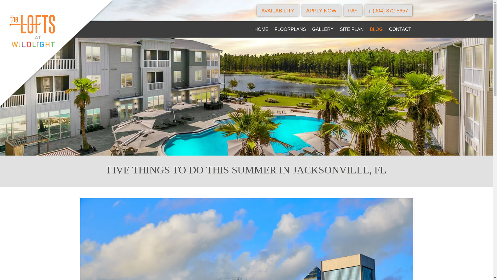  Describe the element at coordinates (352, 29) in the screenshot. I see `Site Plan` at that location.